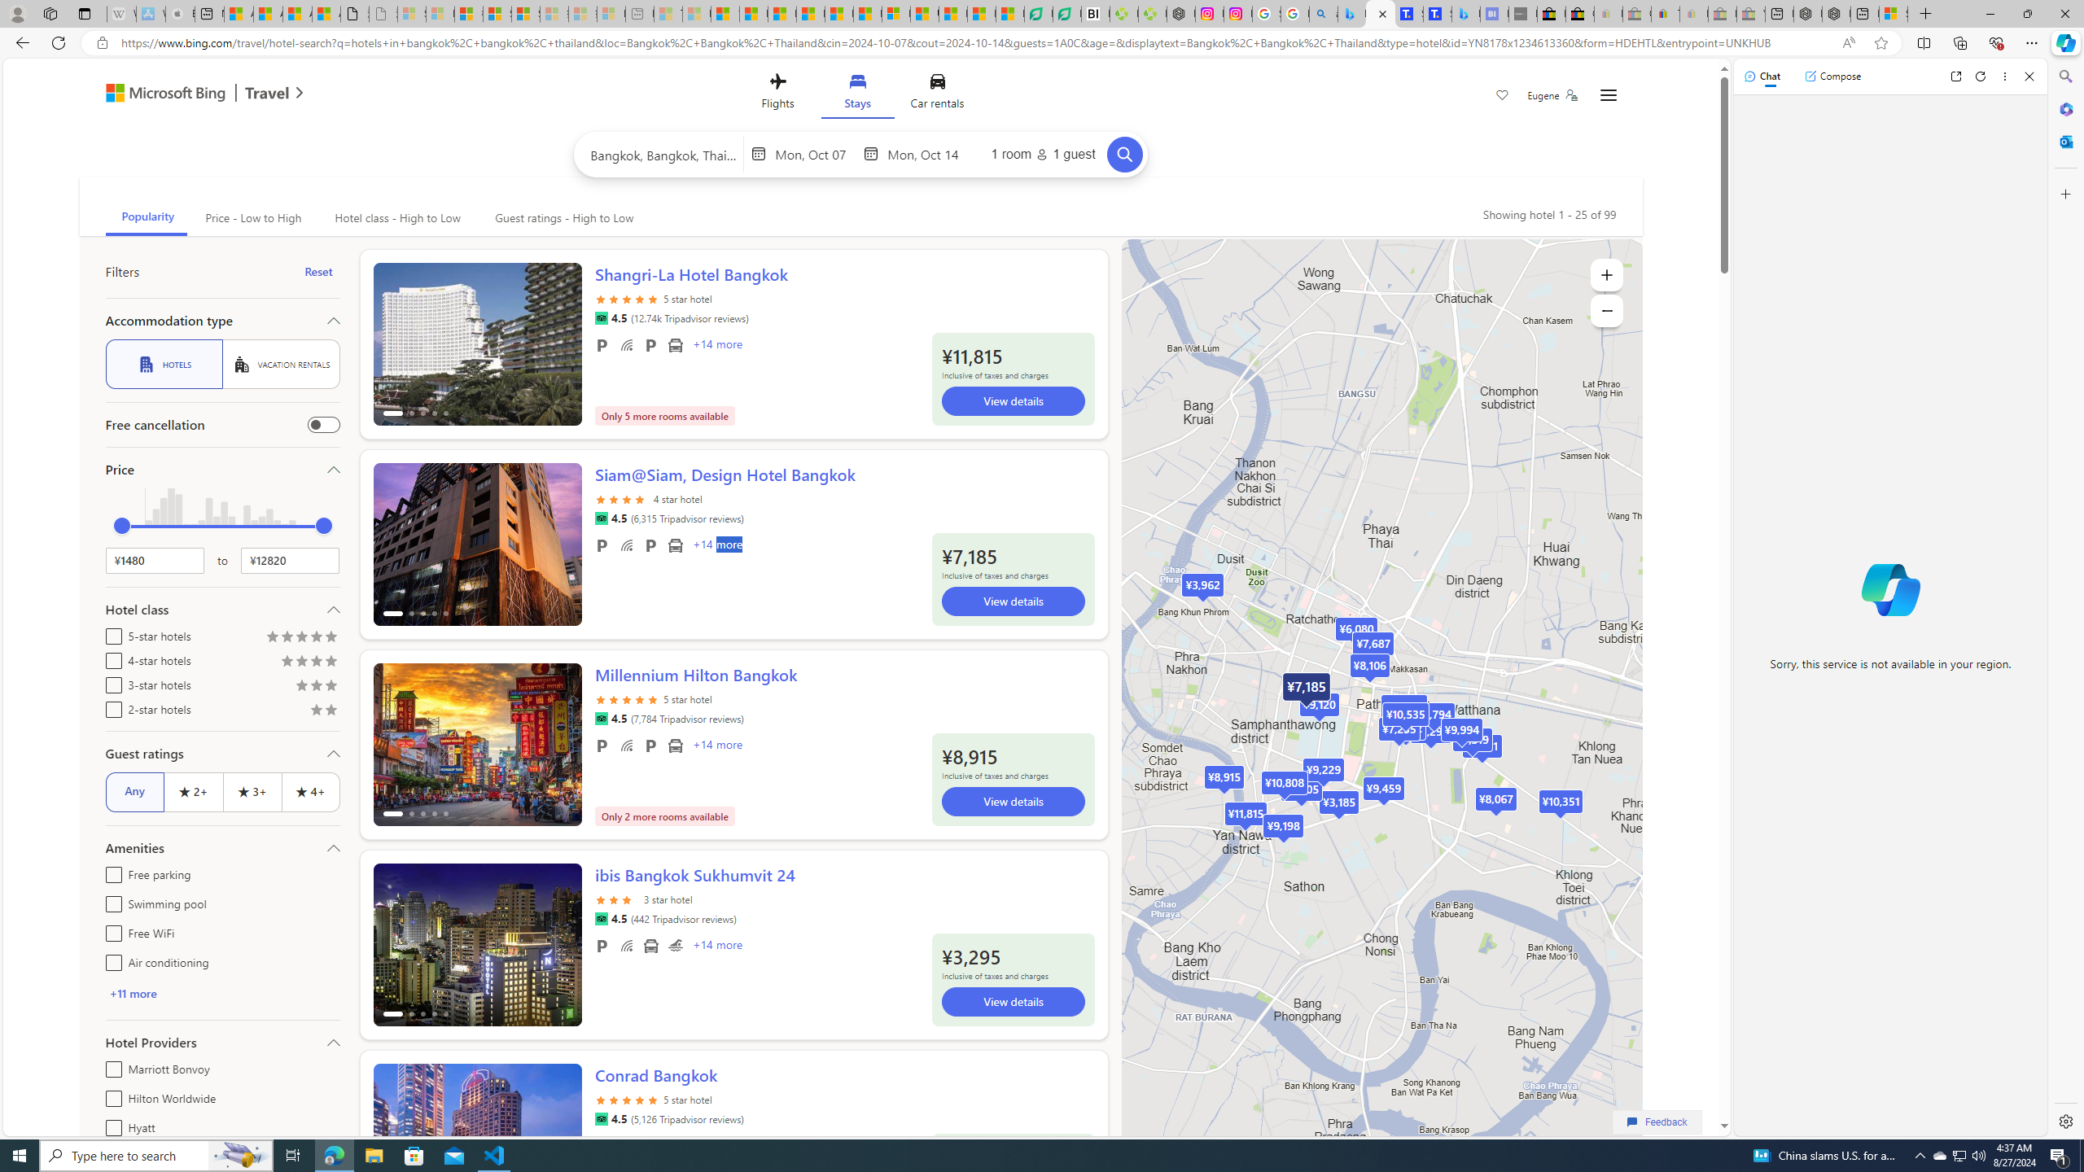 The width and height of the screenshot is (2084, 1172). I want to click on Reset, so click(319, 272).